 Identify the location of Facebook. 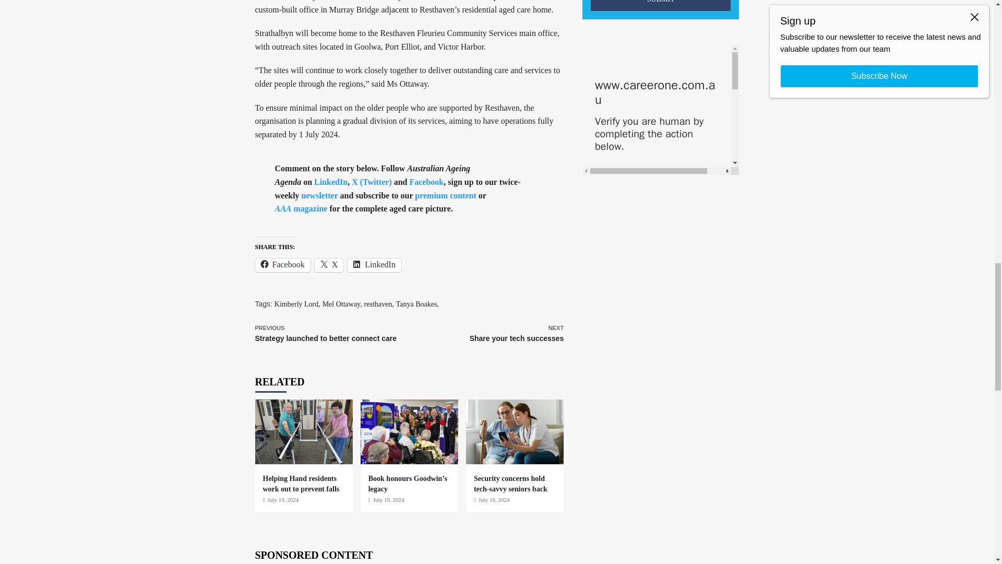
(595, 560).